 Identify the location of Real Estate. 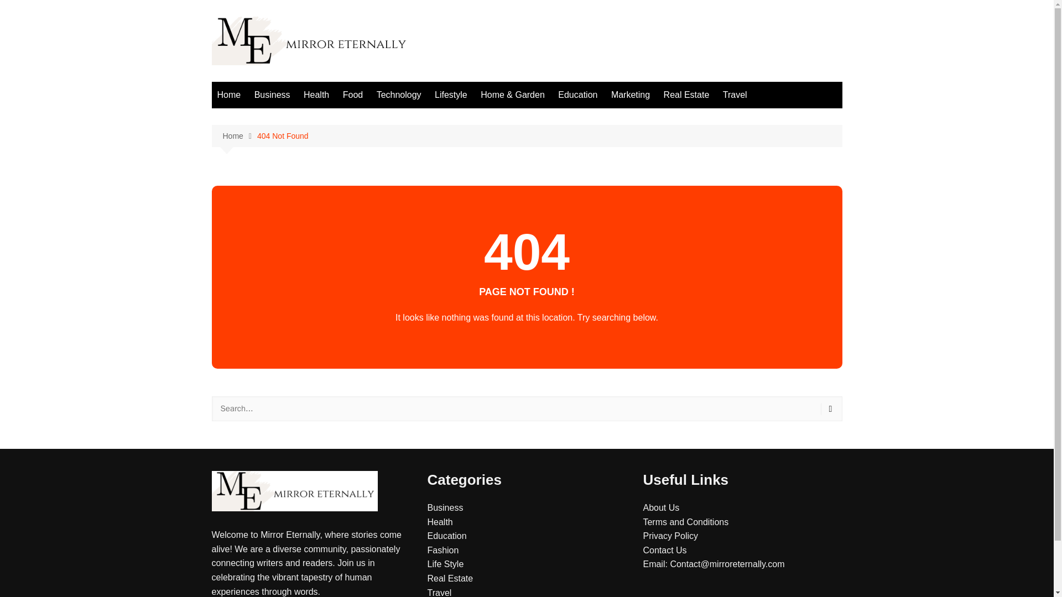
(686, 95).